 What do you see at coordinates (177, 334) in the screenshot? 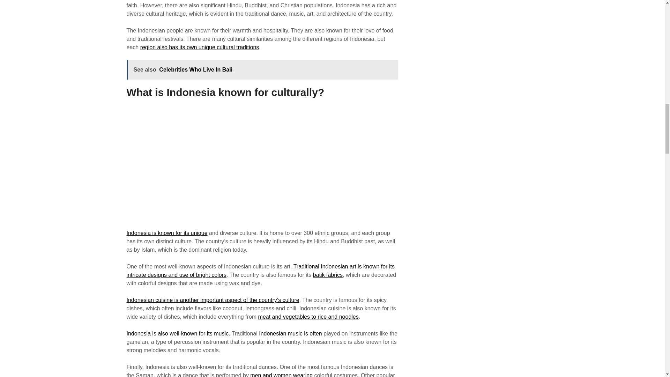
I see `Indonesia is also well-known for its music` at bounding box center [177, 334].